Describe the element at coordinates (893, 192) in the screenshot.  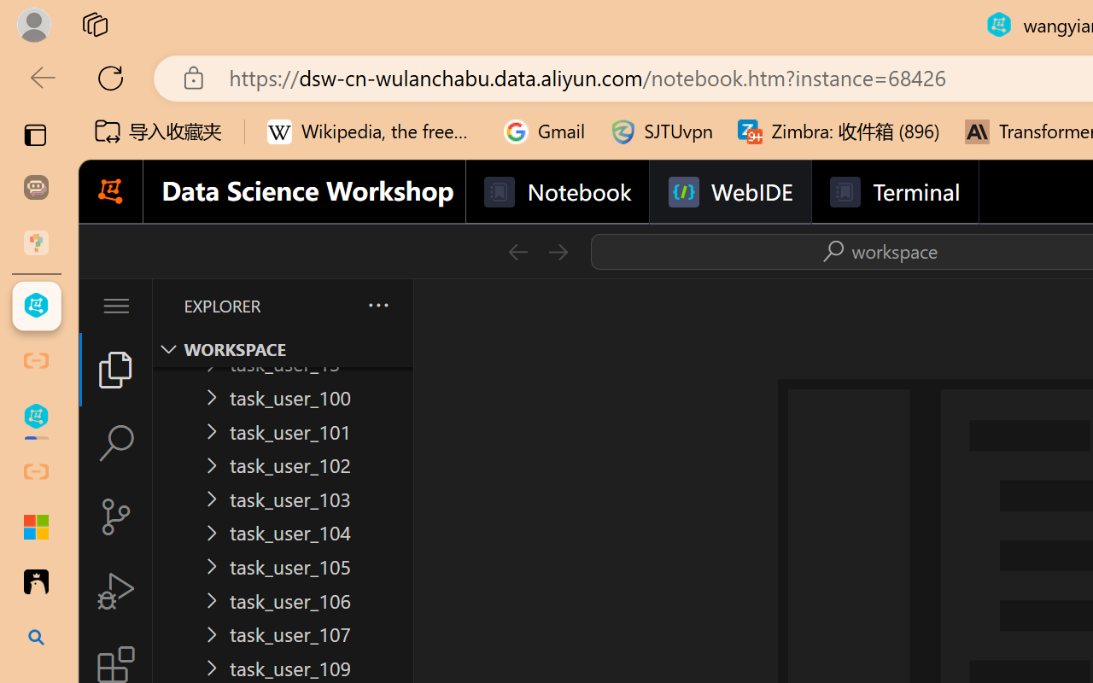
I see `Terminal` at that location.